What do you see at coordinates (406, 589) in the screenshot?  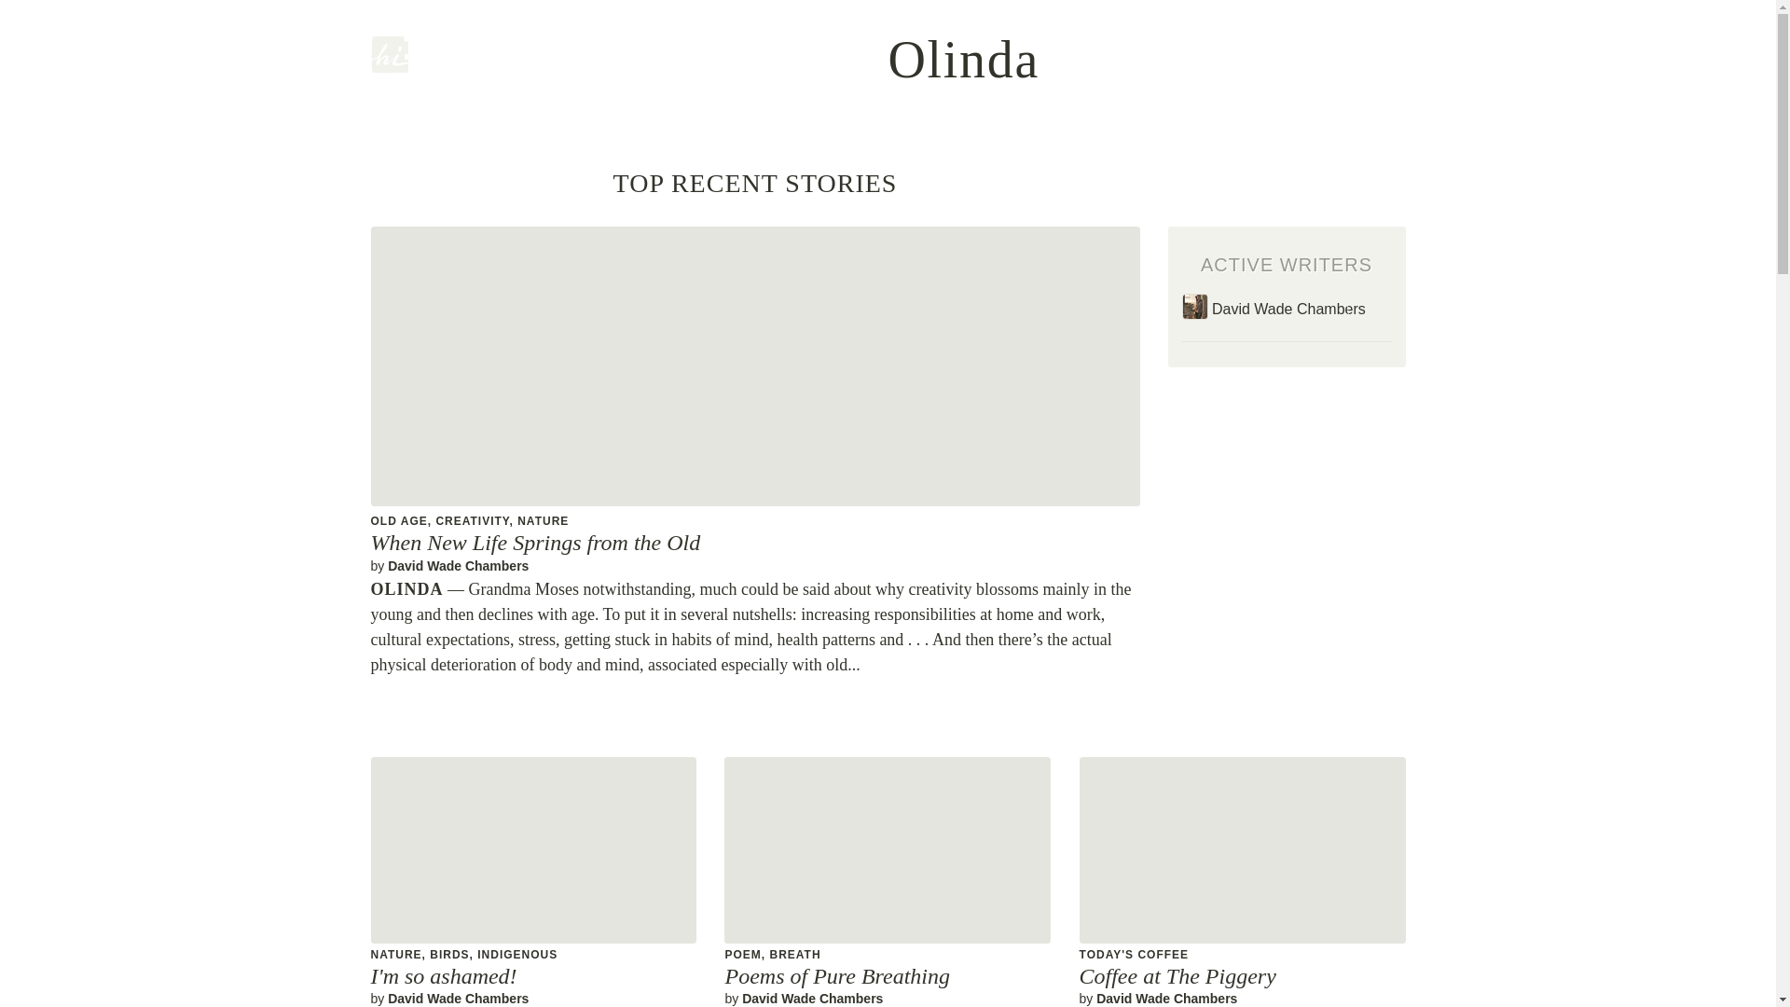 I see `OLINDA` at bounding box center [406, 589].